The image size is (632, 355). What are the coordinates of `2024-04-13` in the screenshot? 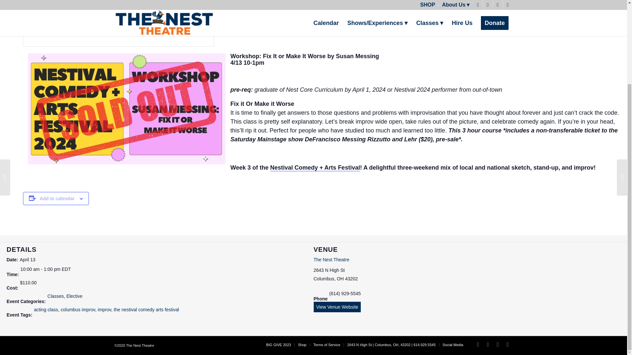 It's located at (27, 260).